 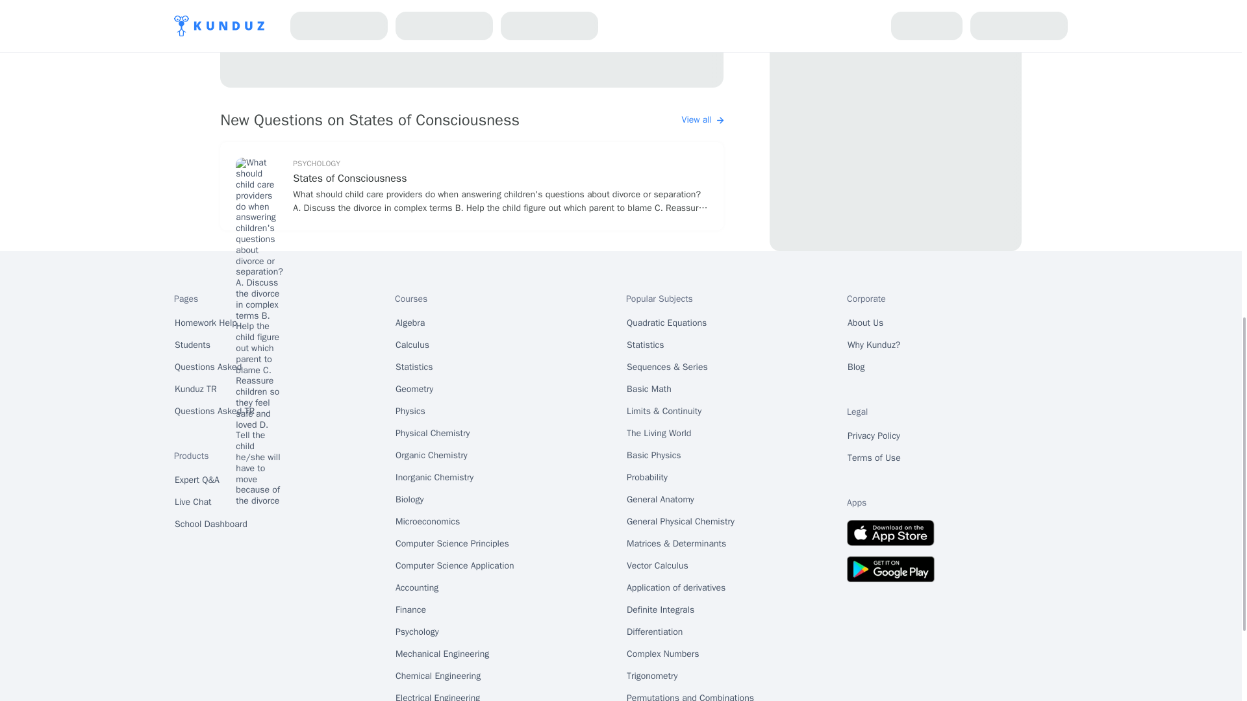 What do you see at coordinates (500, 178) in the screenshot?
I see `States of Consciousness` at bounding box center [500, 178].